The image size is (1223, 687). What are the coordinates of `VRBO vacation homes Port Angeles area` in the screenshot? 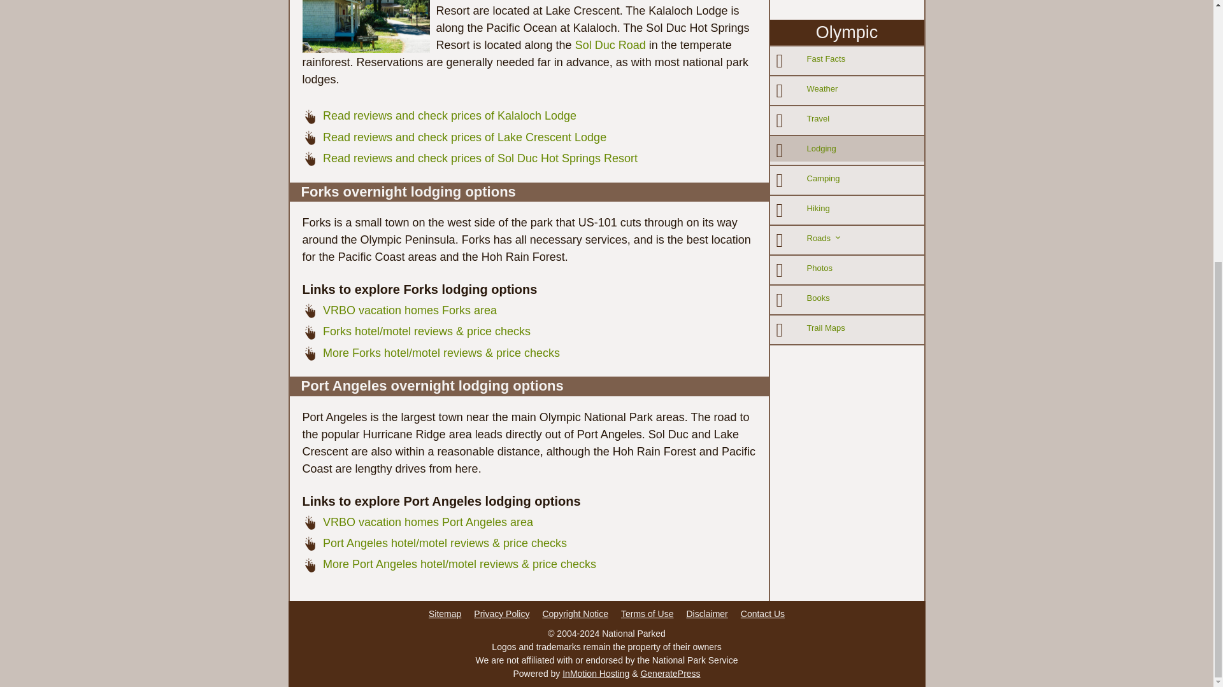 It's located at (428, 522).